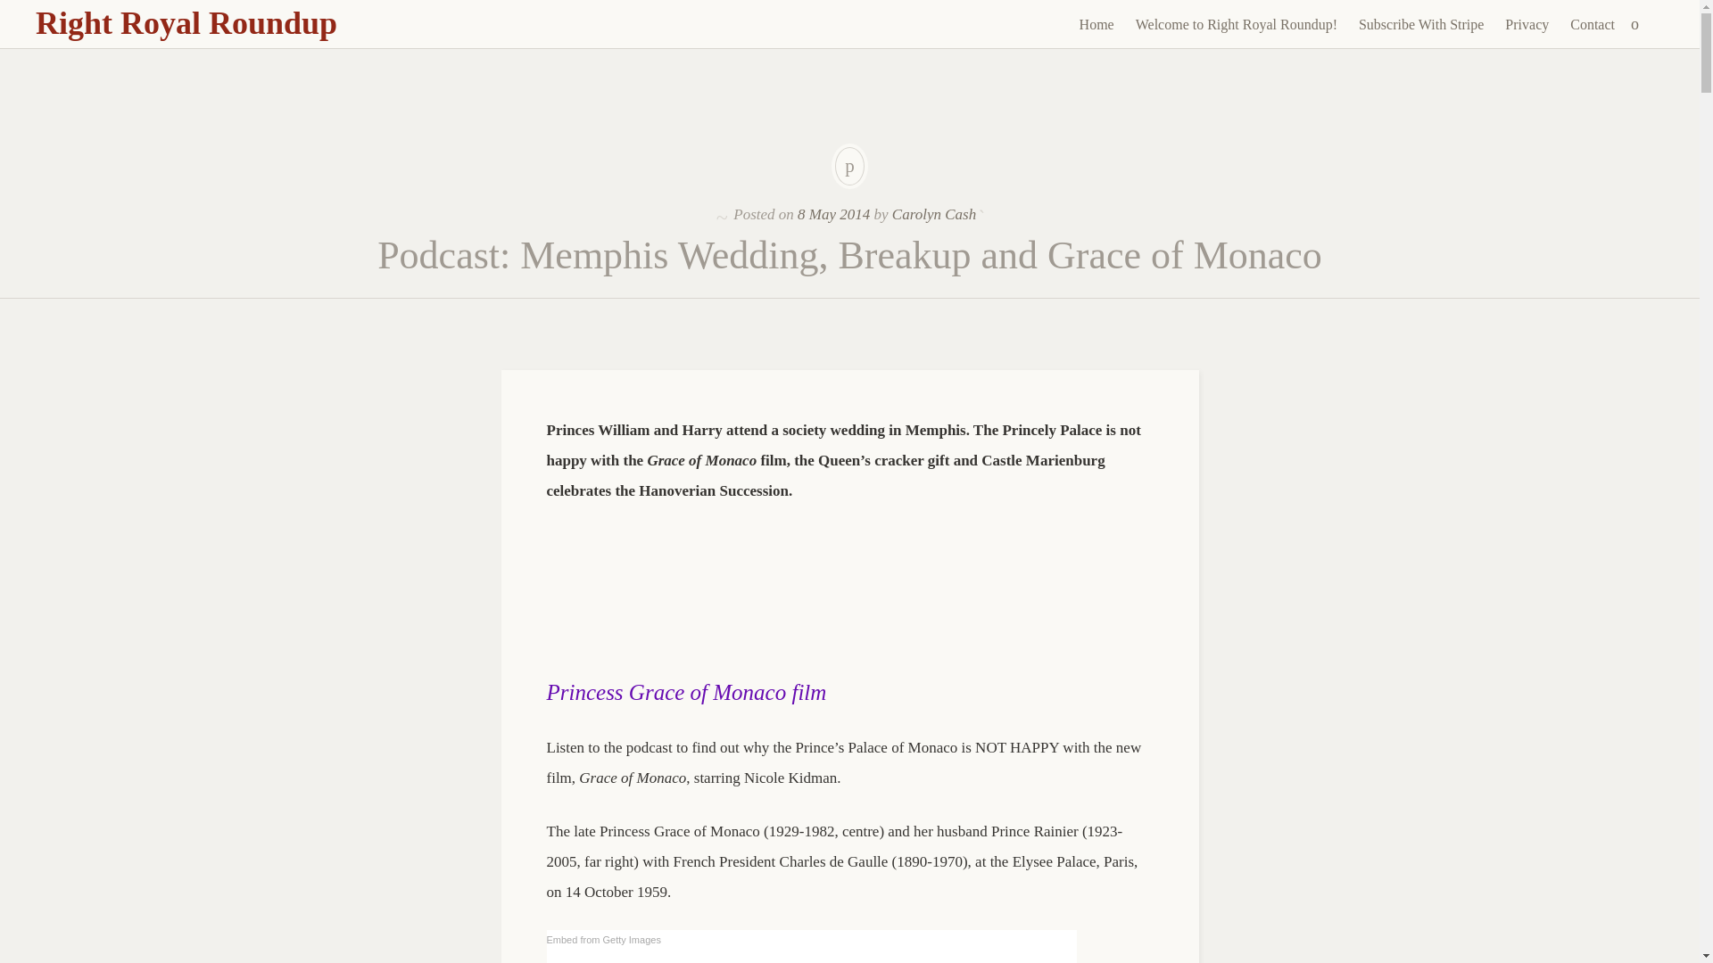 The width and height of the screenshot is (1713, 963). What do you see at coordinates (934, 214) in the screenshot?
I see `Carolyn Cash` at bounding box center [934, 214].